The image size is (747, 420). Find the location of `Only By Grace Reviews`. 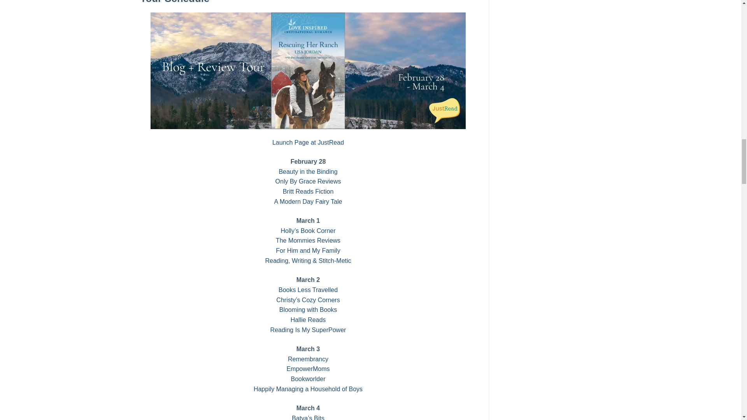

Only By Grace Reviews is located at coordinates (308, 181).